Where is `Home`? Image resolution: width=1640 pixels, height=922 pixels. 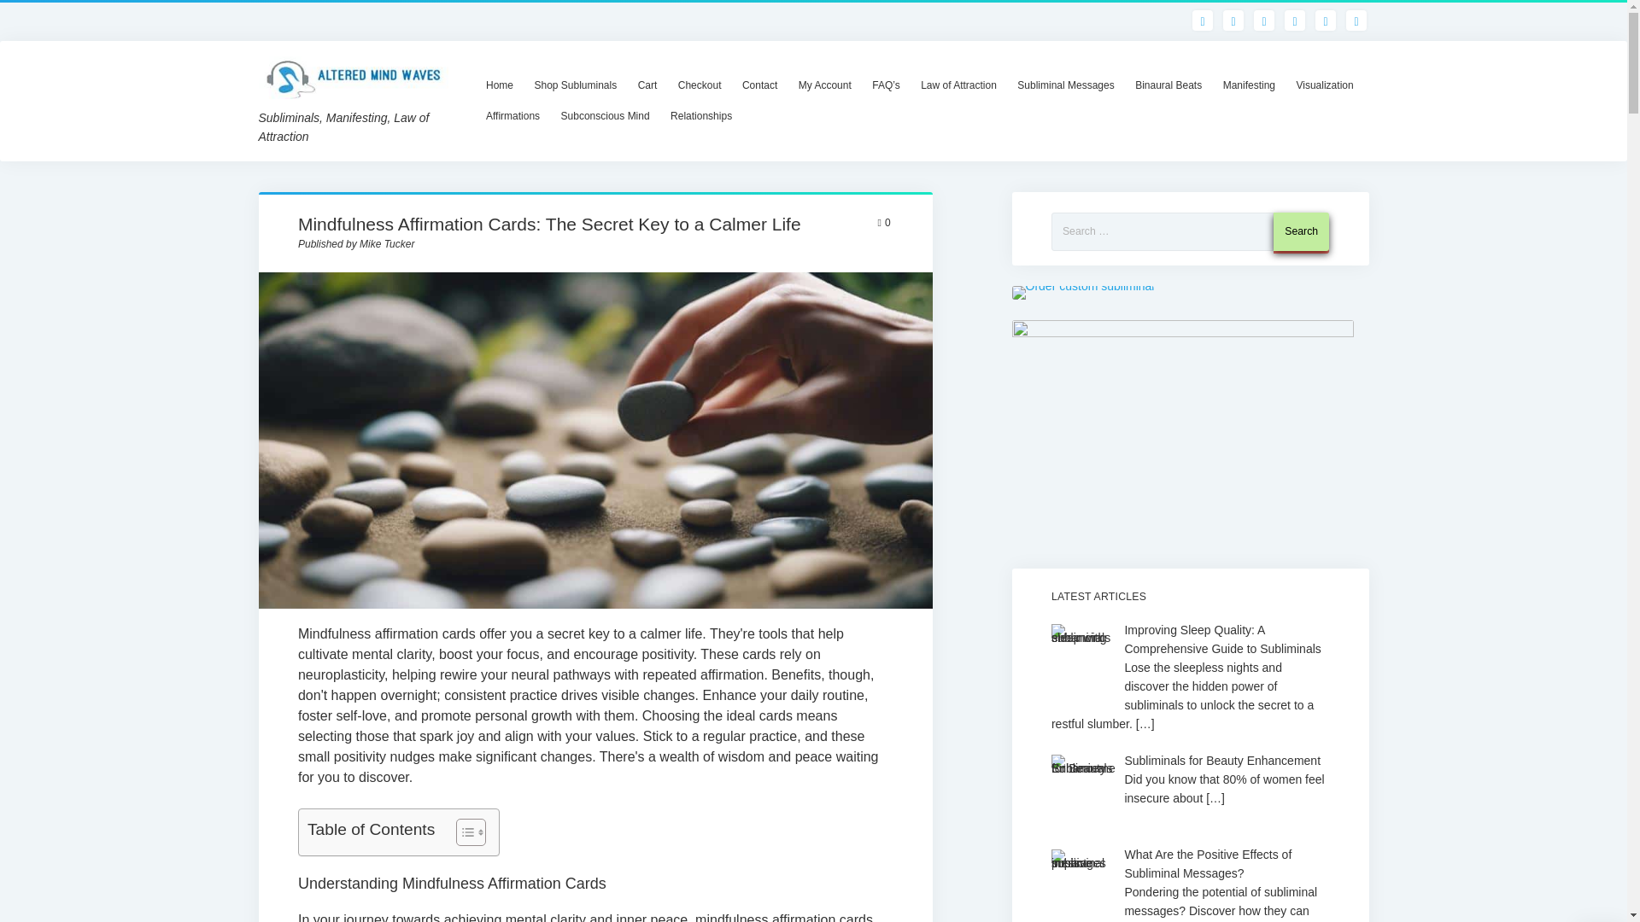
Home is located at coordinates (499, 85).